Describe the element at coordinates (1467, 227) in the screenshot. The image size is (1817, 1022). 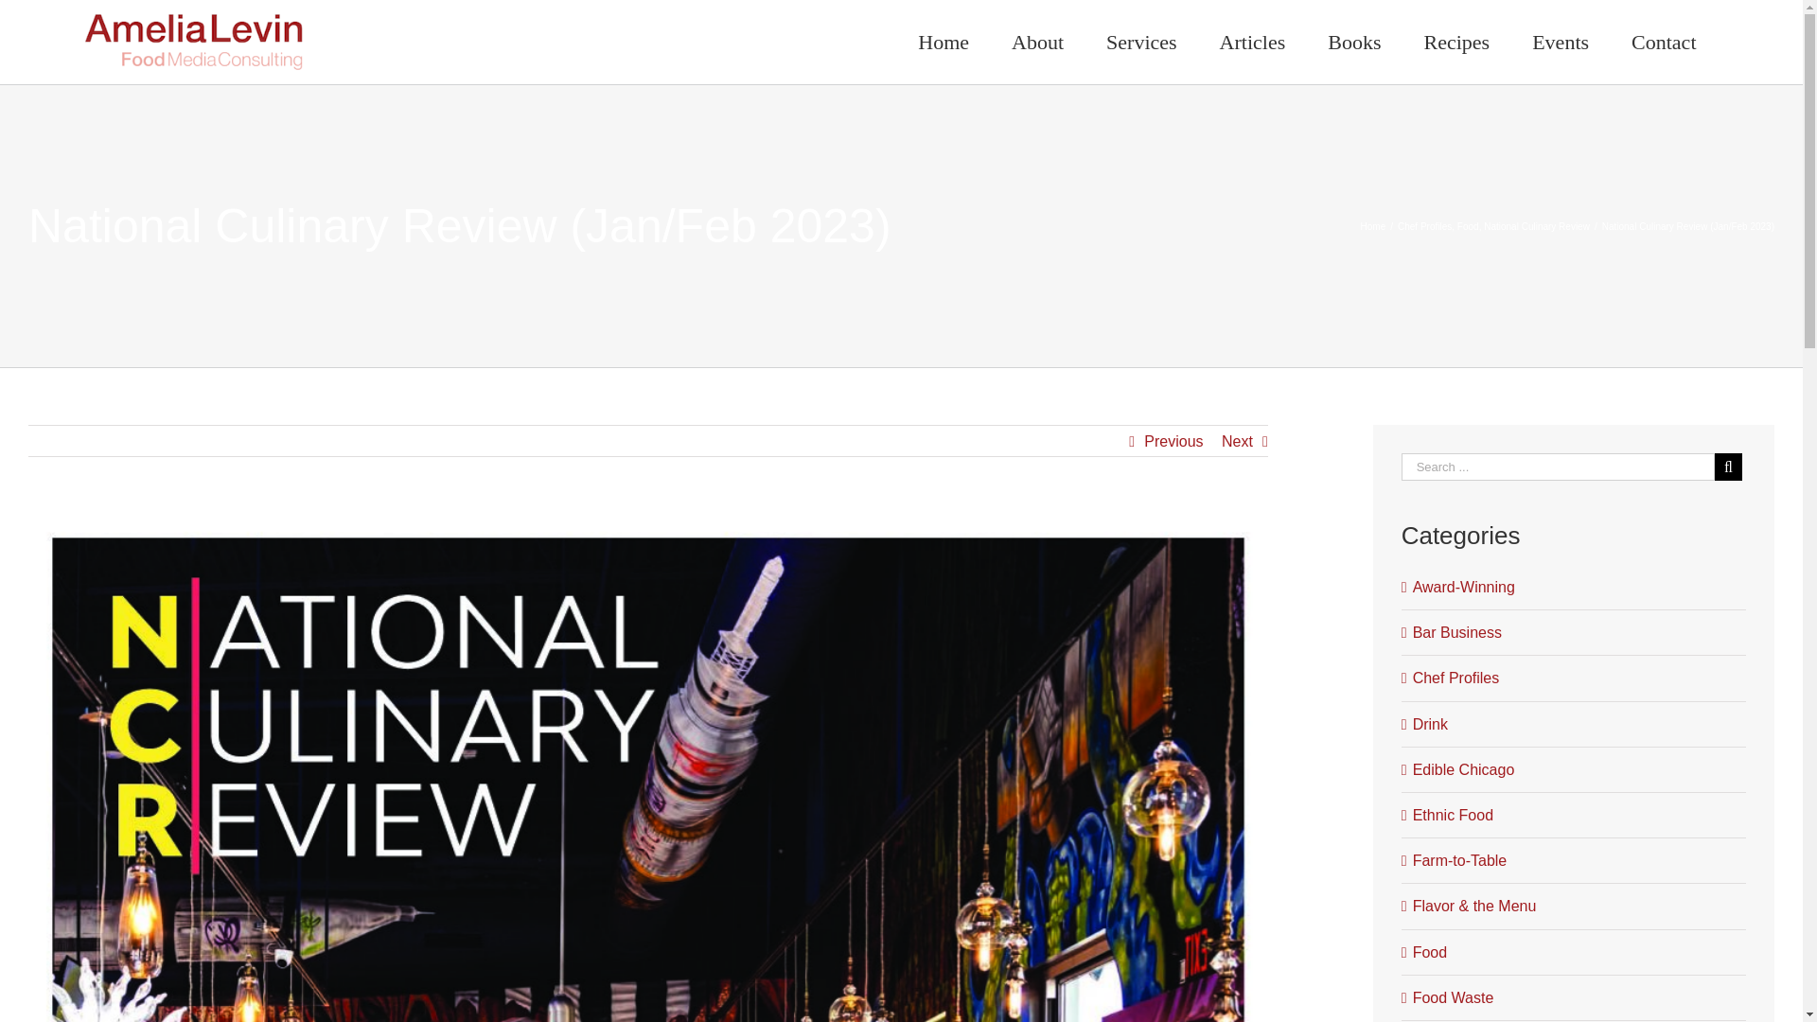
I see `Food` at that location.